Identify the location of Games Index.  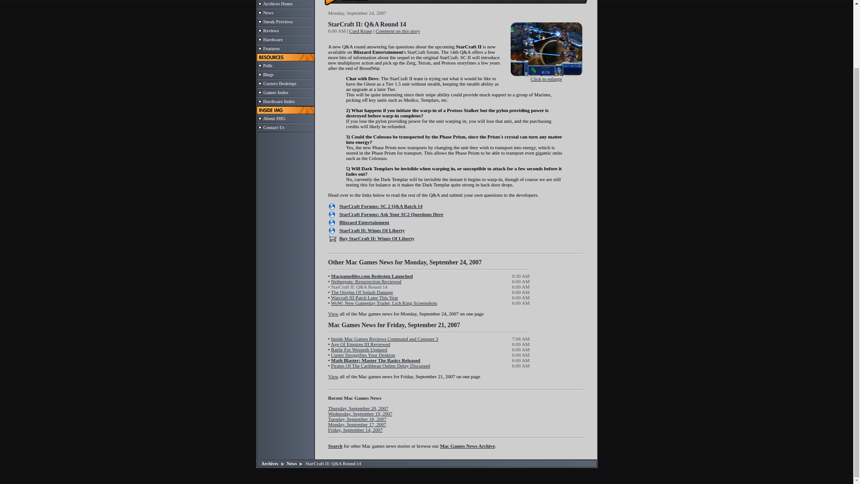
(275, 92).